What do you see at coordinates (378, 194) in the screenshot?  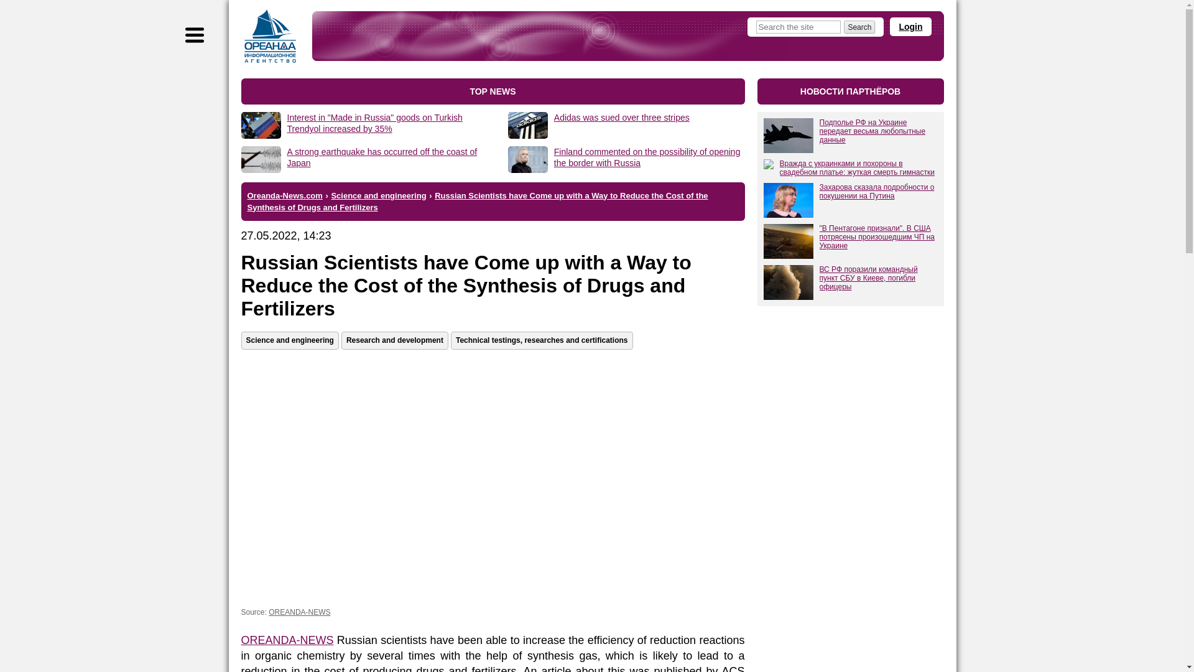 I see `Science and engineering` at bounding box center [378, 194].